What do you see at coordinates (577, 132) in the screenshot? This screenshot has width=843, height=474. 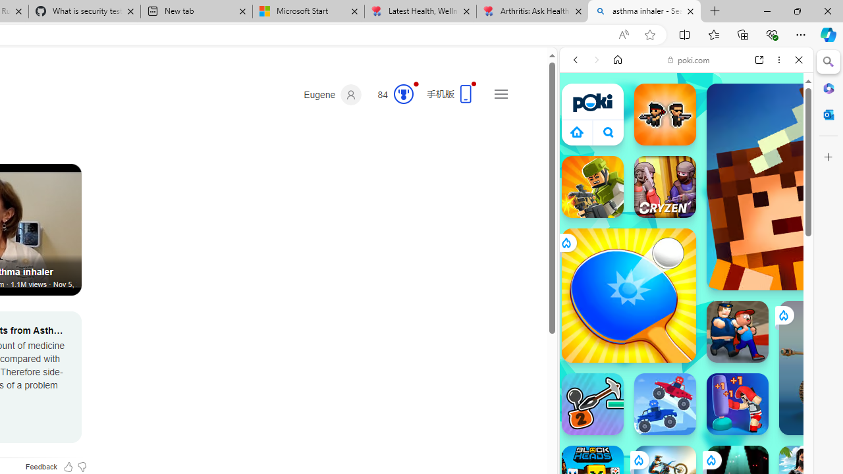 I see `Class: aprWdaSScyiJf4Jvmsx9` at bounding box center [577, 132].